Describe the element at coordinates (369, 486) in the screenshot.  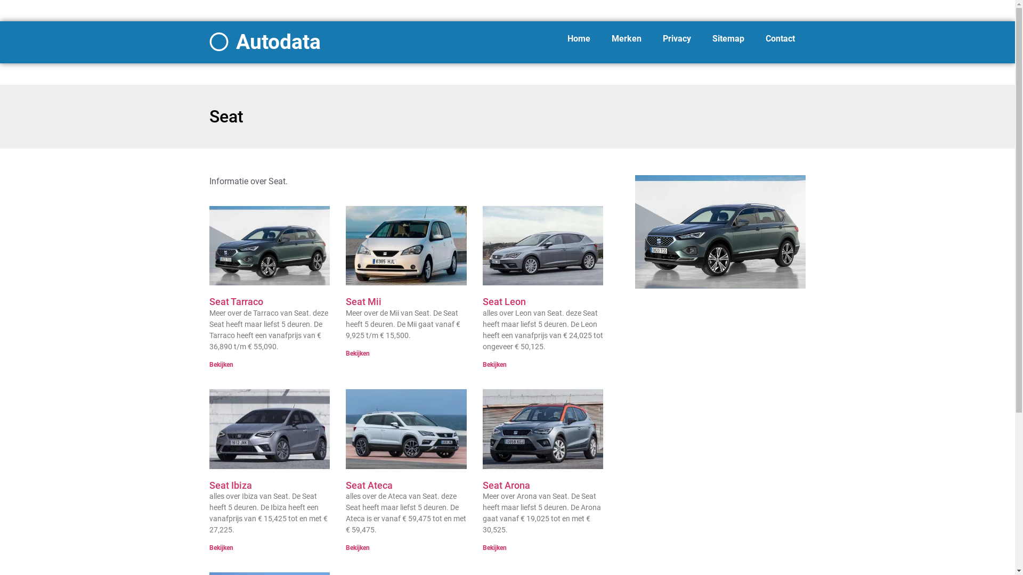
I see `Seat Ateca` at that location.